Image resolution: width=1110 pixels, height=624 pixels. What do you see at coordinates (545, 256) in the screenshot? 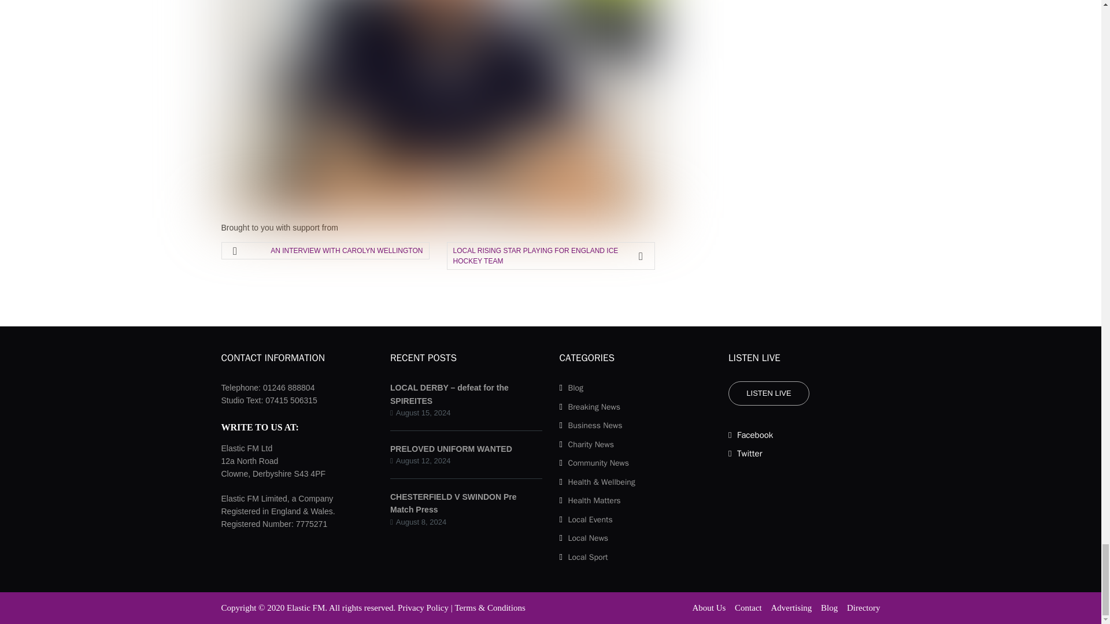
I see `LOCAL RISING STAR PLAYING FOR ENGLAND ICE HOCKEY TEAM` at bounding box center [545, 256].